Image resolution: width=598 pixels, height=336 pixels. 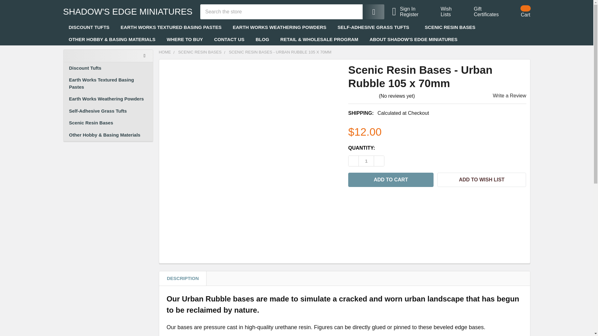 I want to click on SELF-ADHESIVE GRASS TUFTS, so click(x=375, y=27).